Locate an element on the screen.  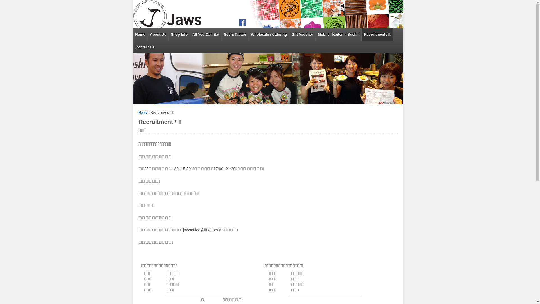
Contact Us is located at coordinates (145, 47).